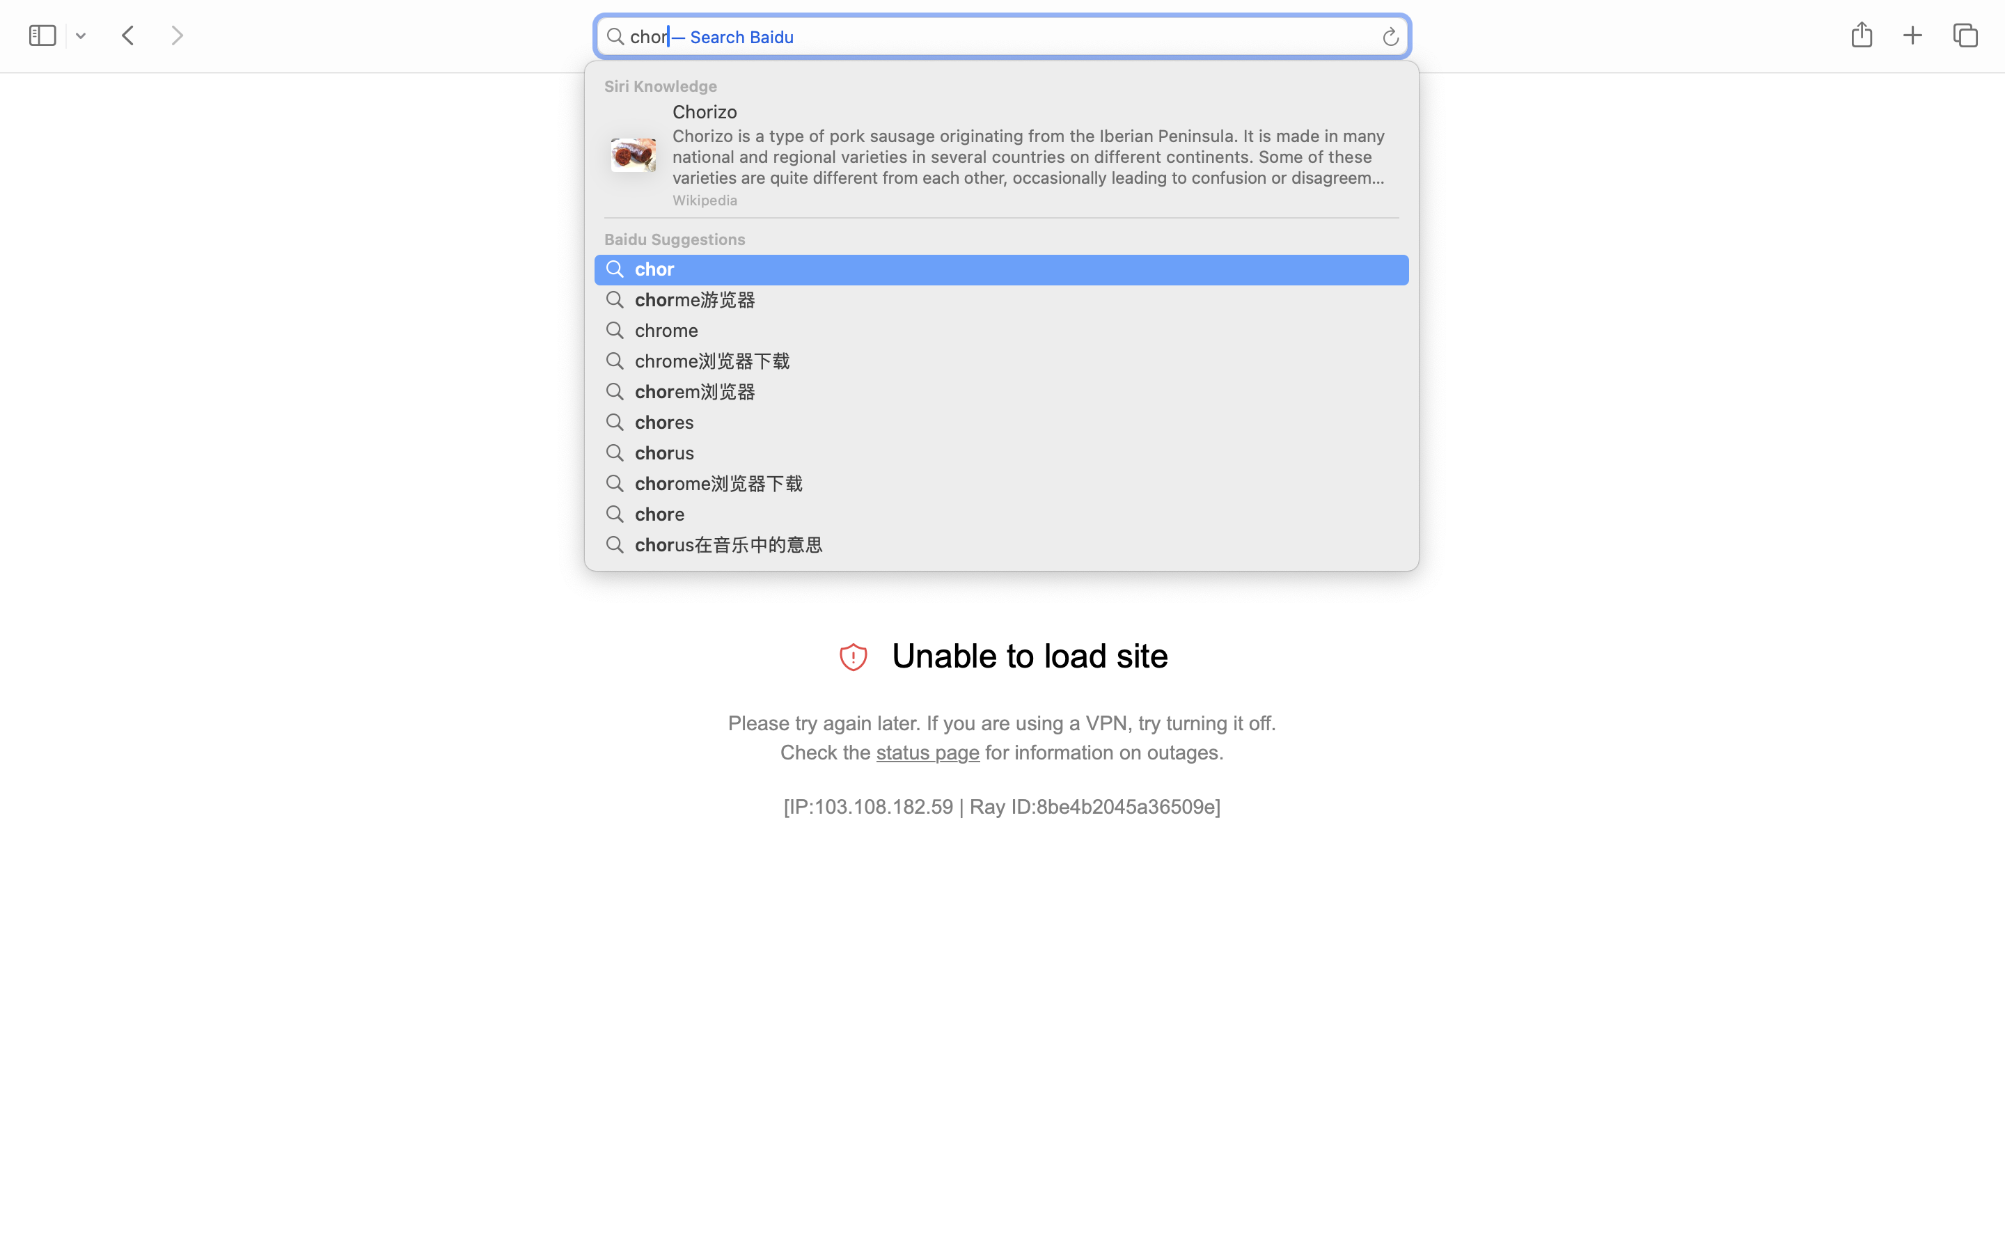 The image size is (2005, 1253). I want to click on chrome, so click(669, 329).